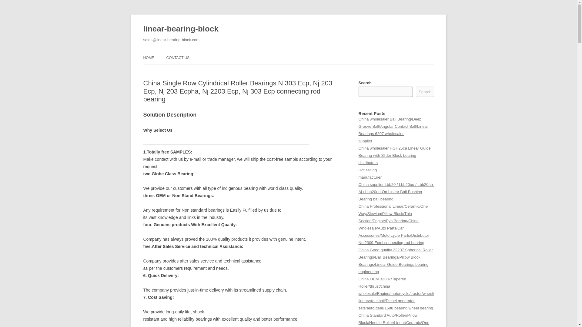 This screenshot has width=582, height=327. What do you see at coordinates (370, 177) in the screenshot?
I see `manufacturer` at bounding box center [370, 177].